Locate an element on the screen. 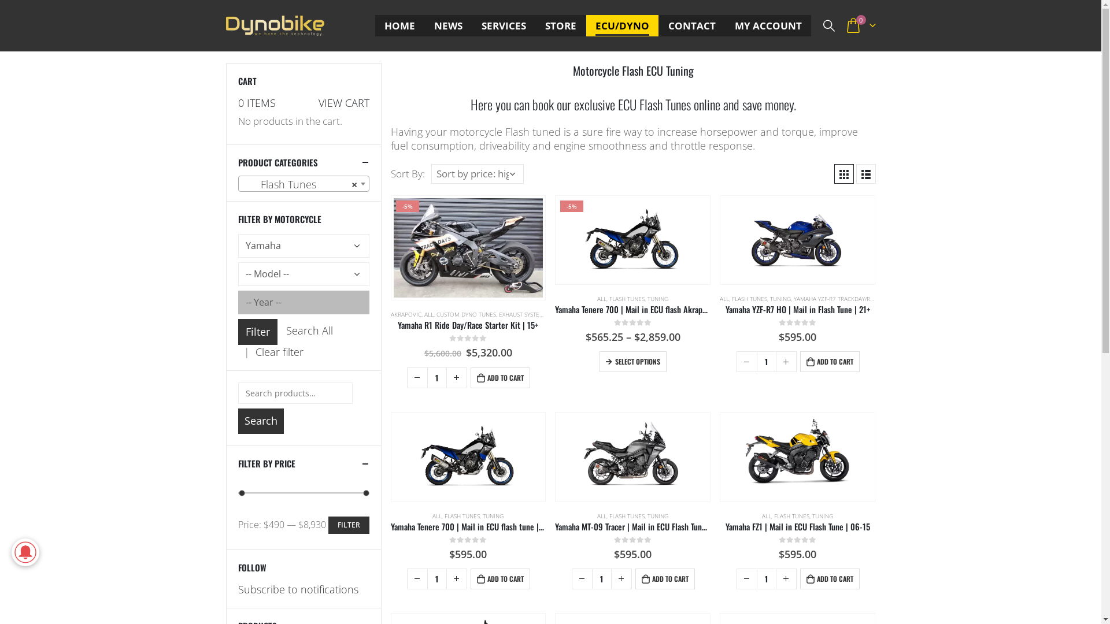  - is located at coordinates (747, 579).